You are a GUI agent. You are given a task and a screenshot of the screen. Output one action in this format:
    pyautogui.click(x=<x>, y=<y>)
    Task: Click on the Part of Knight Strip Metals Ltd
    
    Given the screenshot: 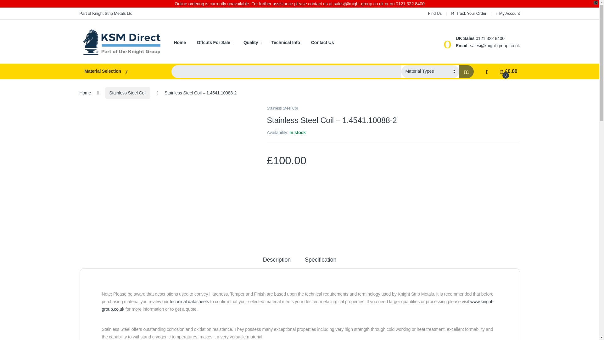 What is the action you would take?
    pyautogui.click(x=106, y=13)
    